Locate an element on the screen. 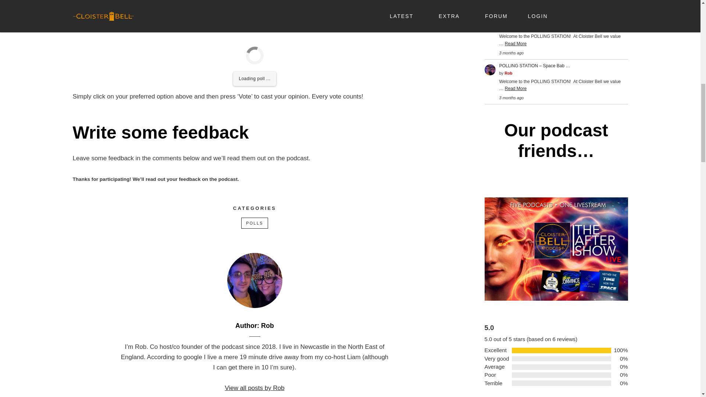 The height and width of the screenshot is (397, 706). POLLS is located at coordinates (254, 223).